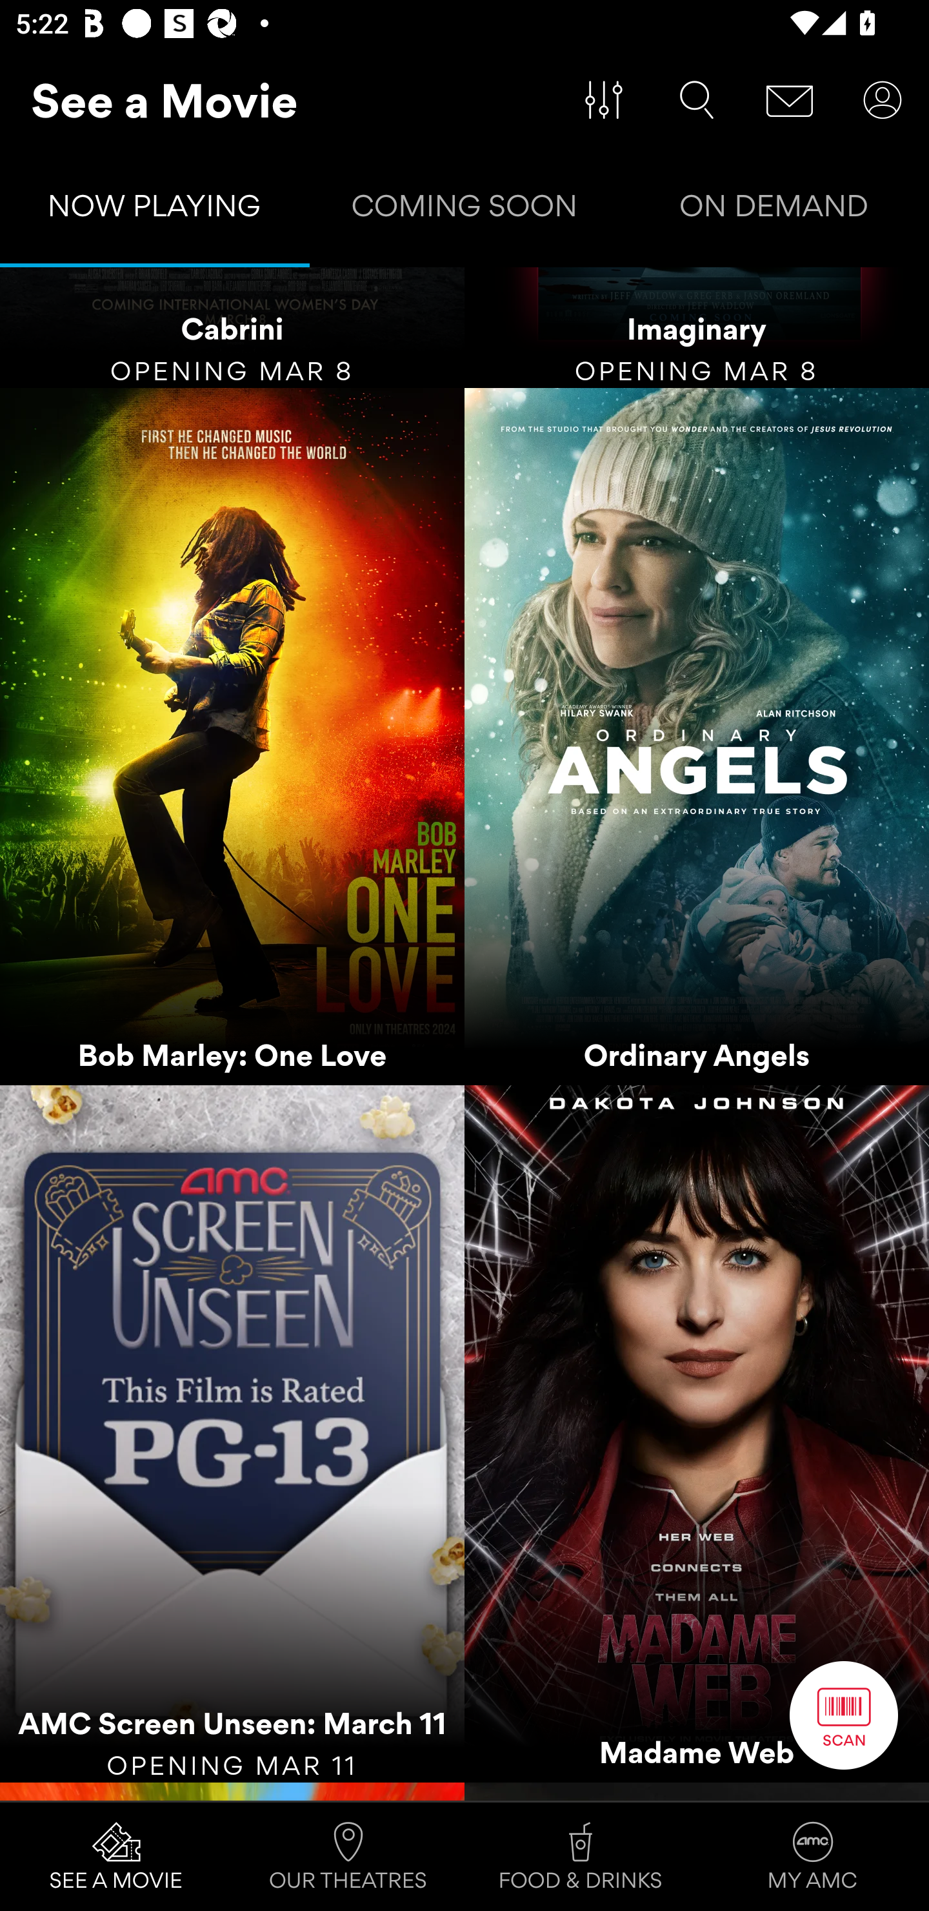  Describe the element at coordinates (232, 1434) in the screenshot. I see `AMC Screen Unseen: March 11
OPENING MAR 11` at that location.